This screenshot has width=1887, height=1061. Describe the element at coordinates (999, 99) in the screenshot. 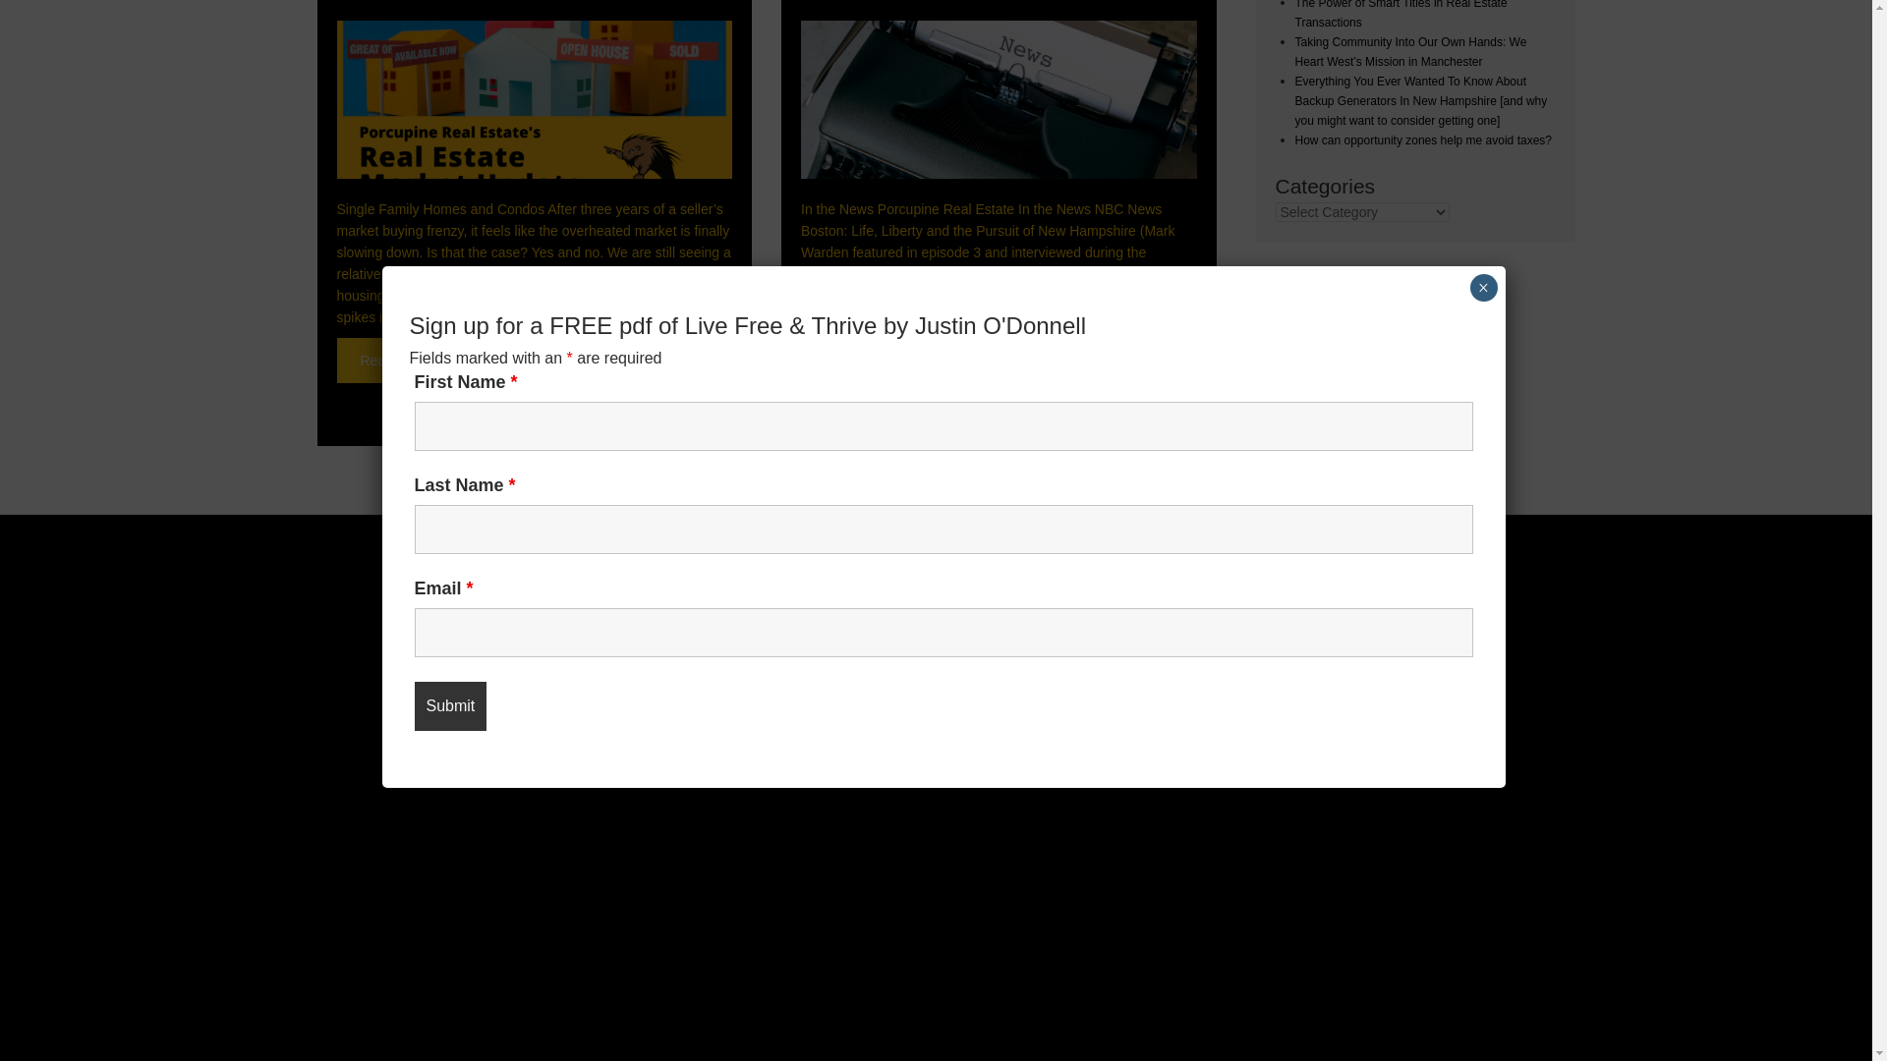

I see `Porcupine Real Estate in the News` at that location.